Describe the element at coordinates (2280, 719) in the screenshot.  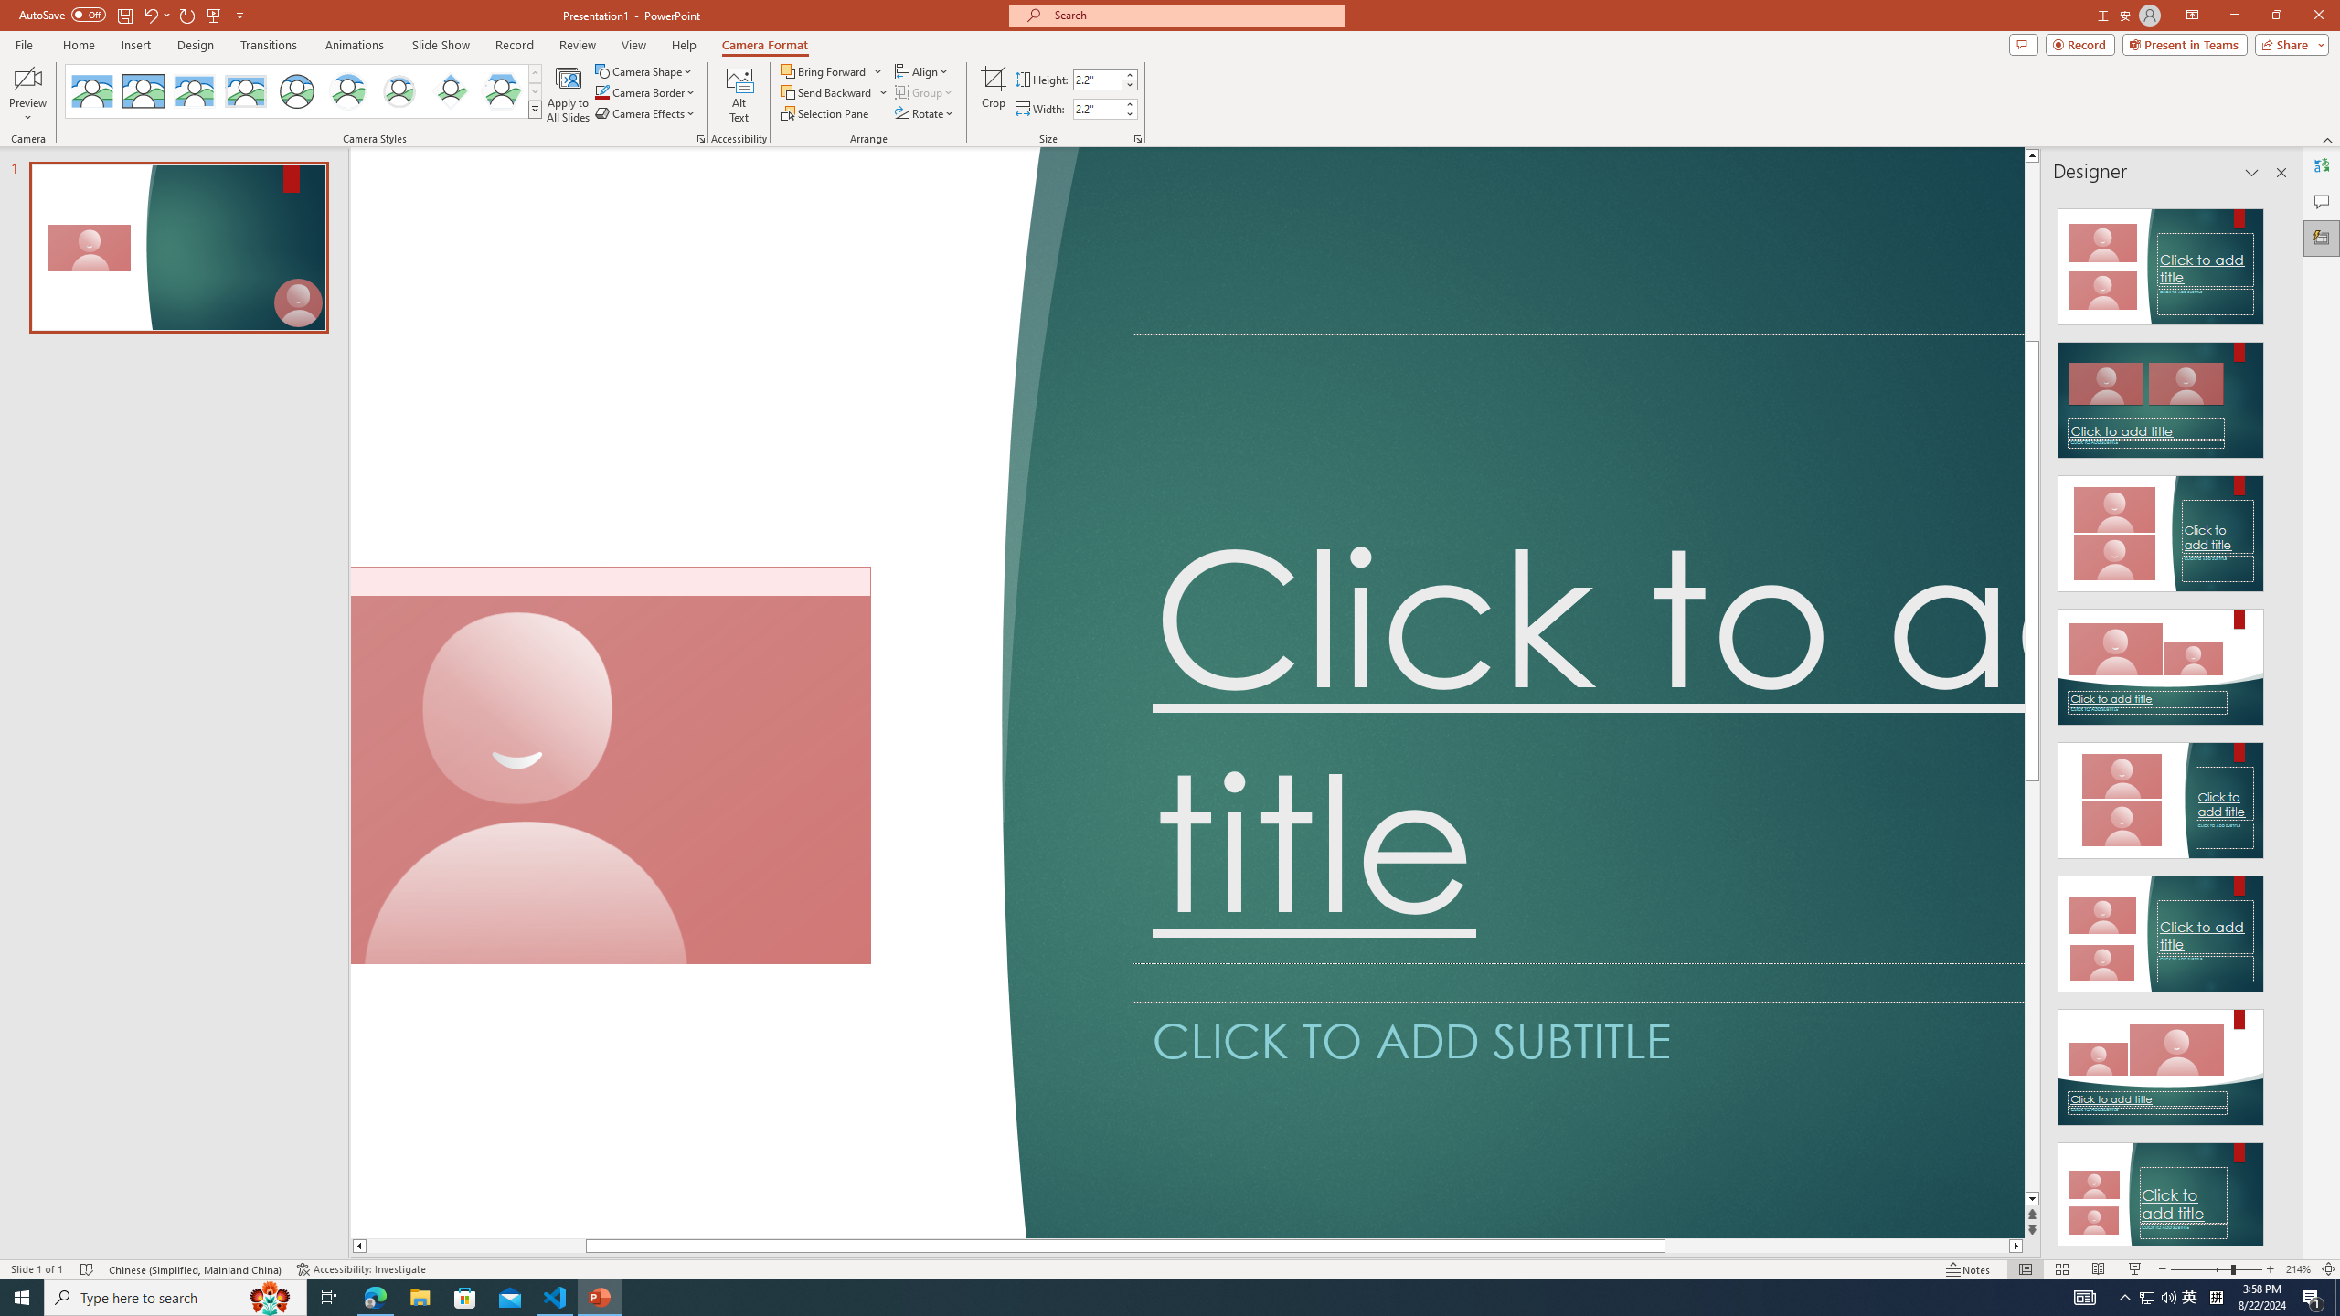
I see `Class: NetUIScrollBar` at that location.